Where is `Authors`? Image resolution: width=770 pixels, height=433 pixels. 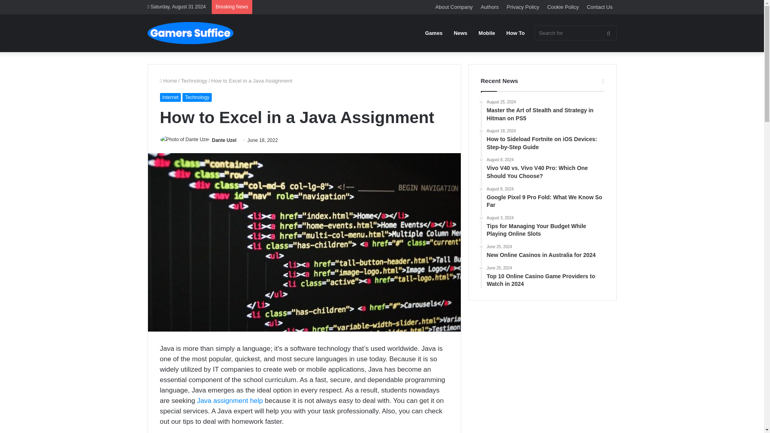
Authors is located at coordinates (489, 7).